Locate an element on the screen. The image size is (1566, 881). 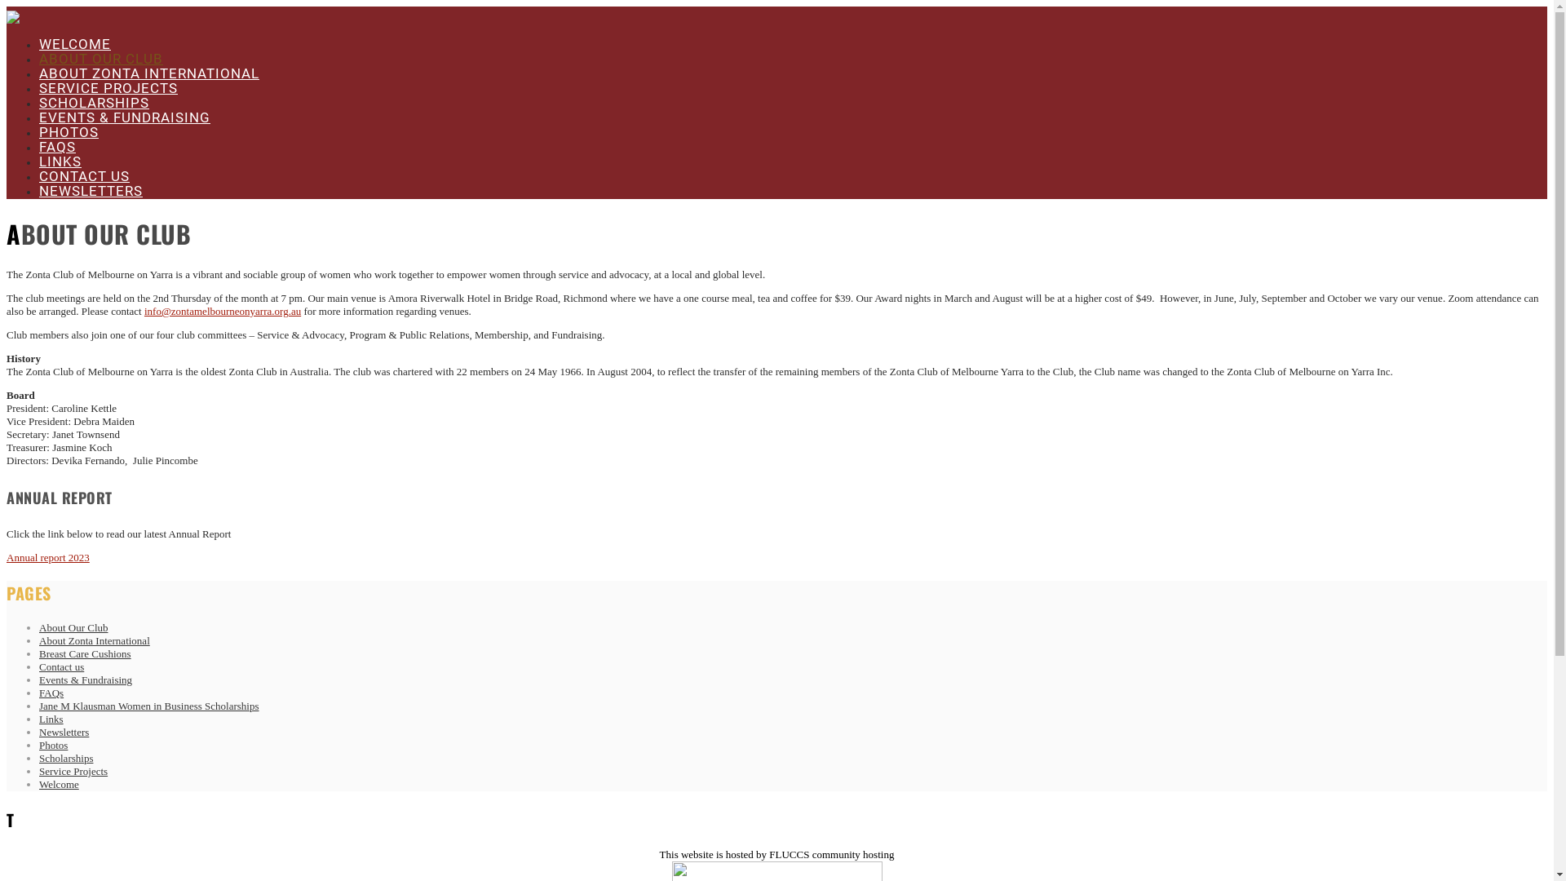
NEWSLETTERS is located at coordinates (91, 191).